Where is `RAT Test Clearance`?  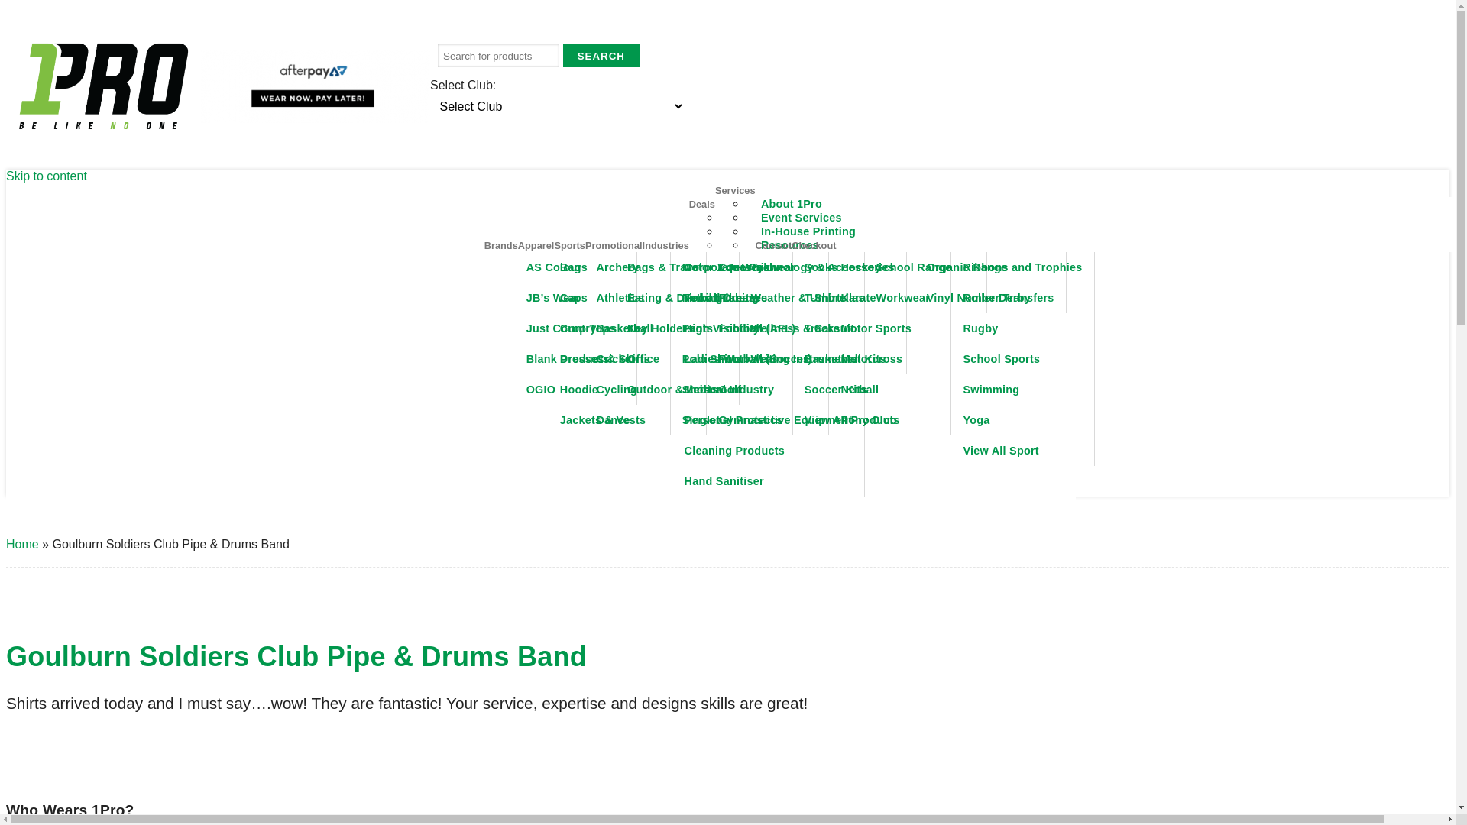
RAT Test Clearance is located at coordinates (788, 218).